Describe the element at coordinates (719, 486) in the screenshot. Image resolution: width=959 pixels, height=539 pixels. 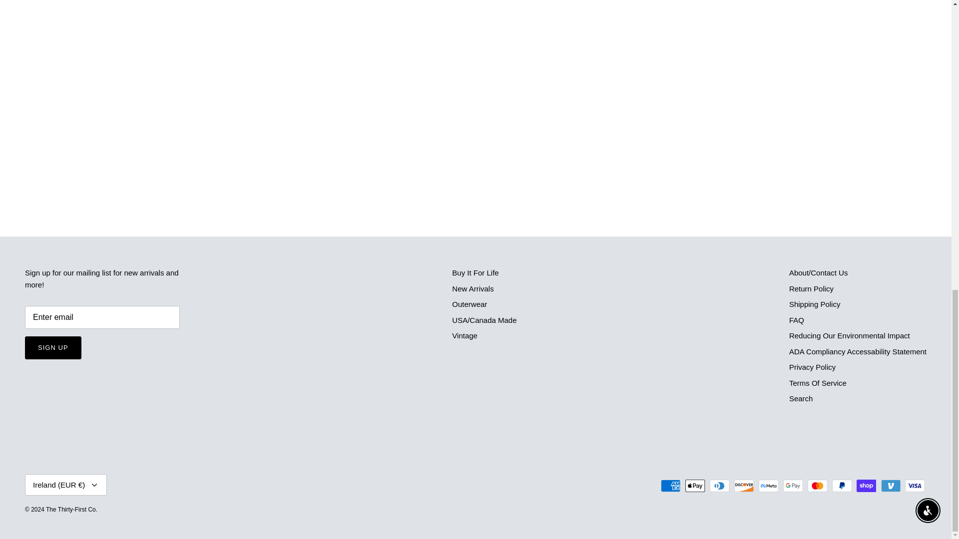
I see `Diners Club` at that location.